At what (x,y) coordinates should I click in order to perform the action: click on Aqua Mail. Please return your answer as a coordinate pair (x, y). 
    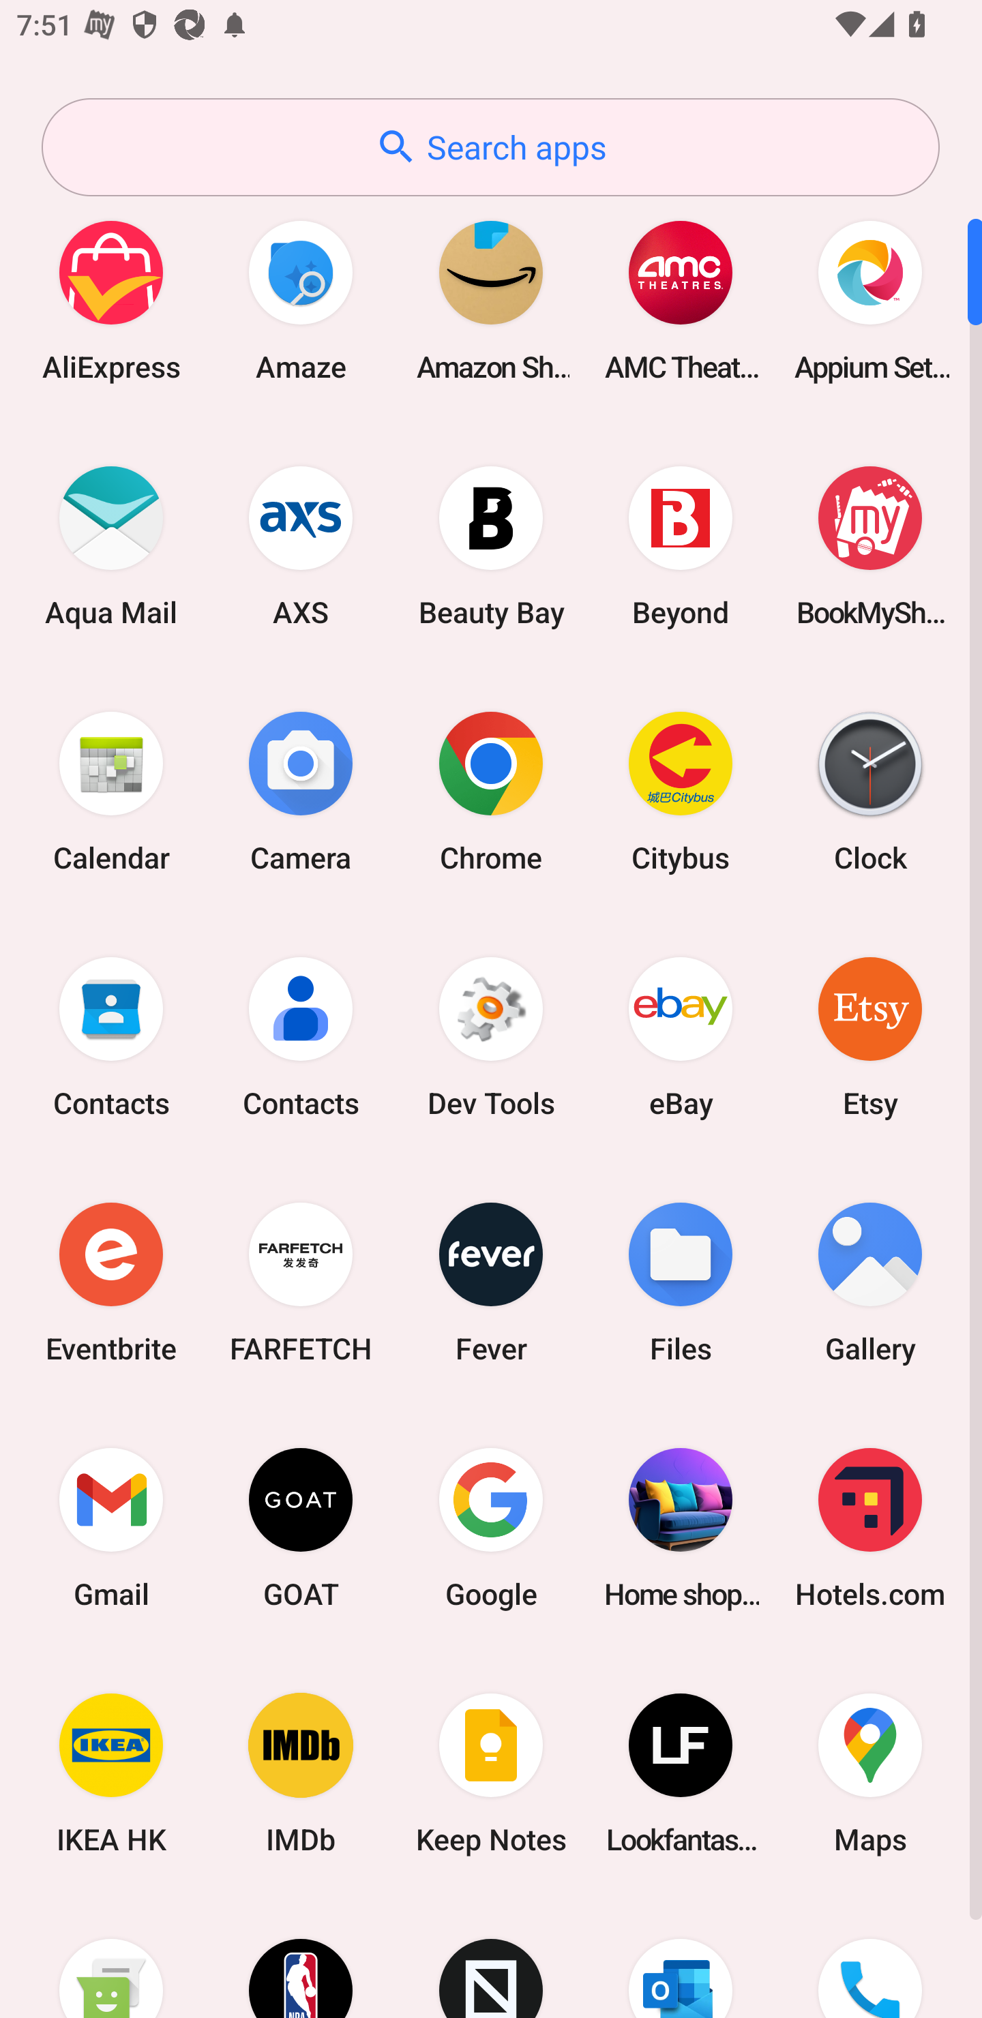
    Looking at the image, I should click on (111, 545).